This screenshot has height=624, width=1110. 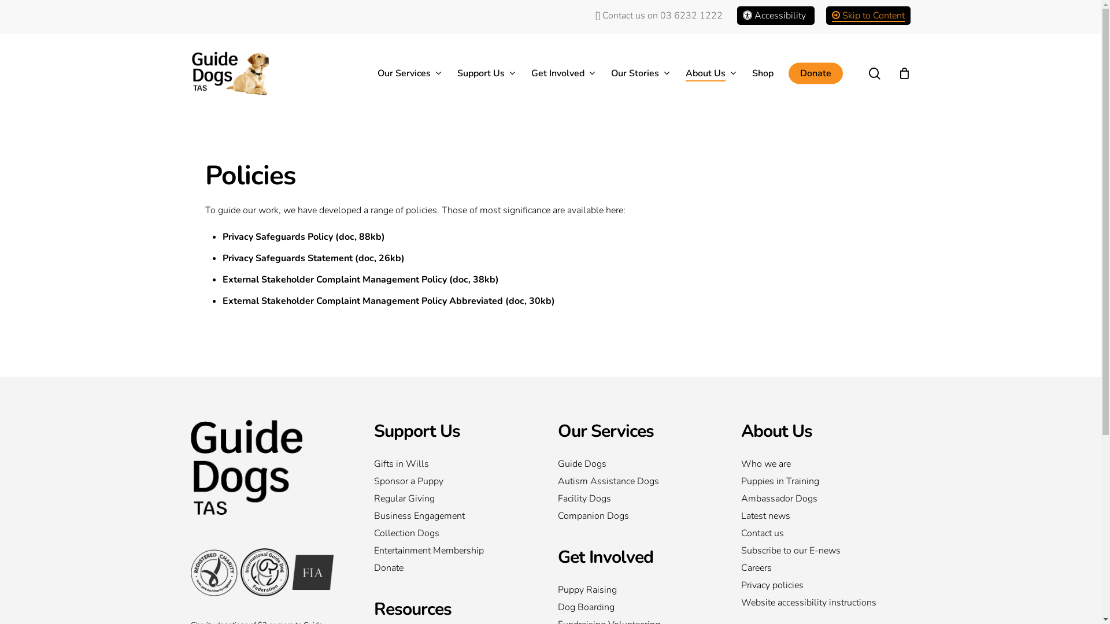 What do you see at coordinates (447, 516) in the screenshot?
I see `Business Engagement` at bounding box center [447, 516].